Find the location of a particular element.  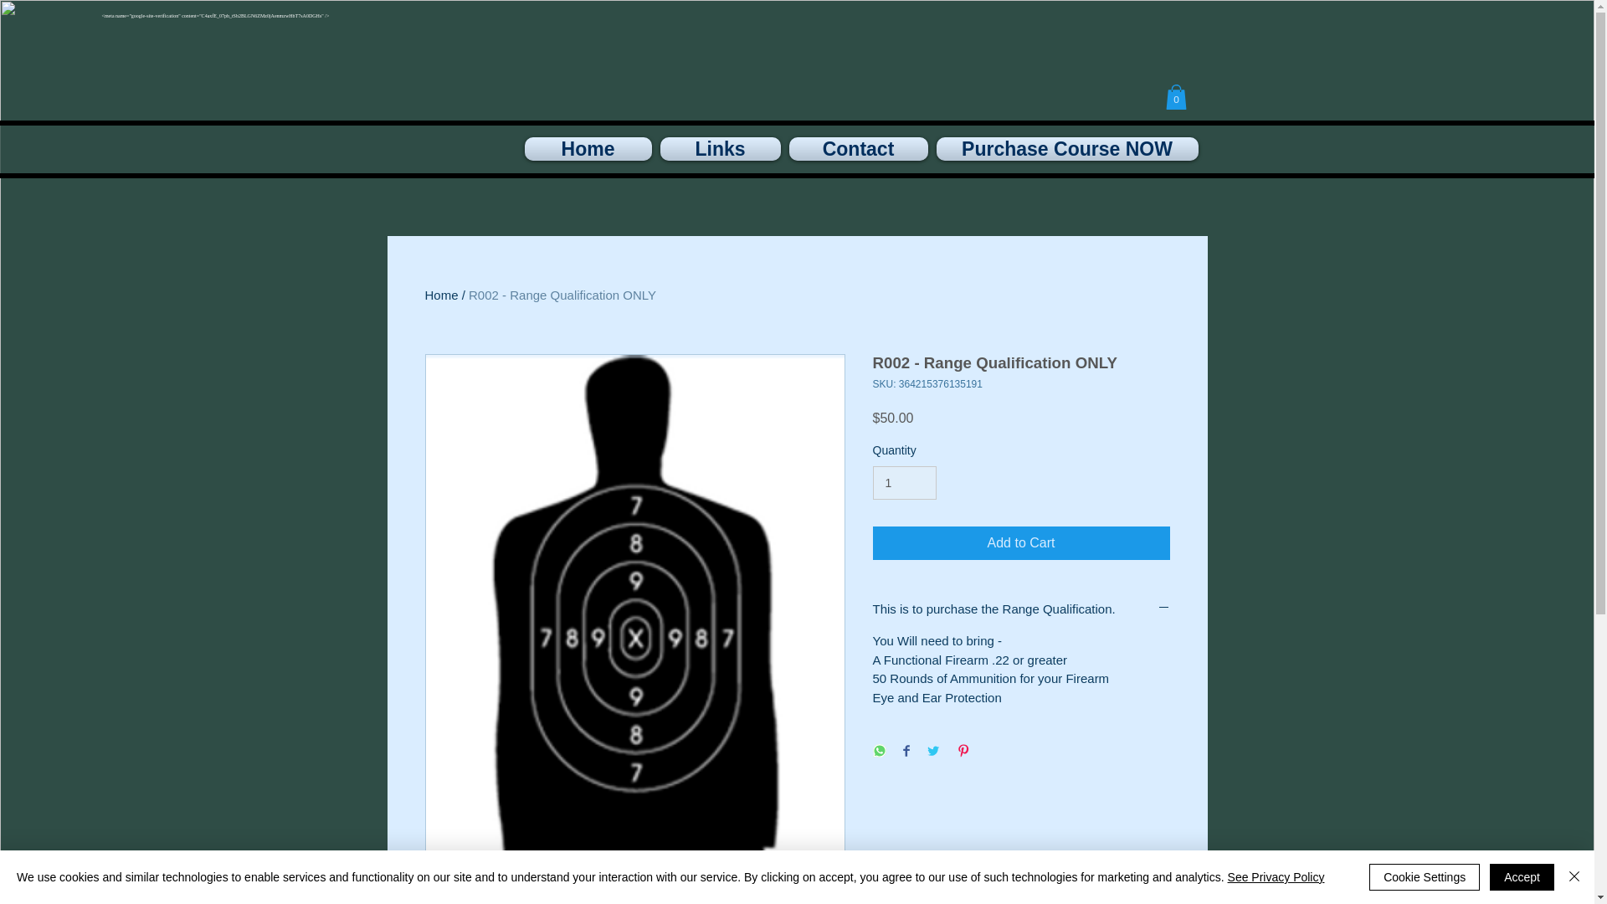

Contact is located at coordinates (859, 149).